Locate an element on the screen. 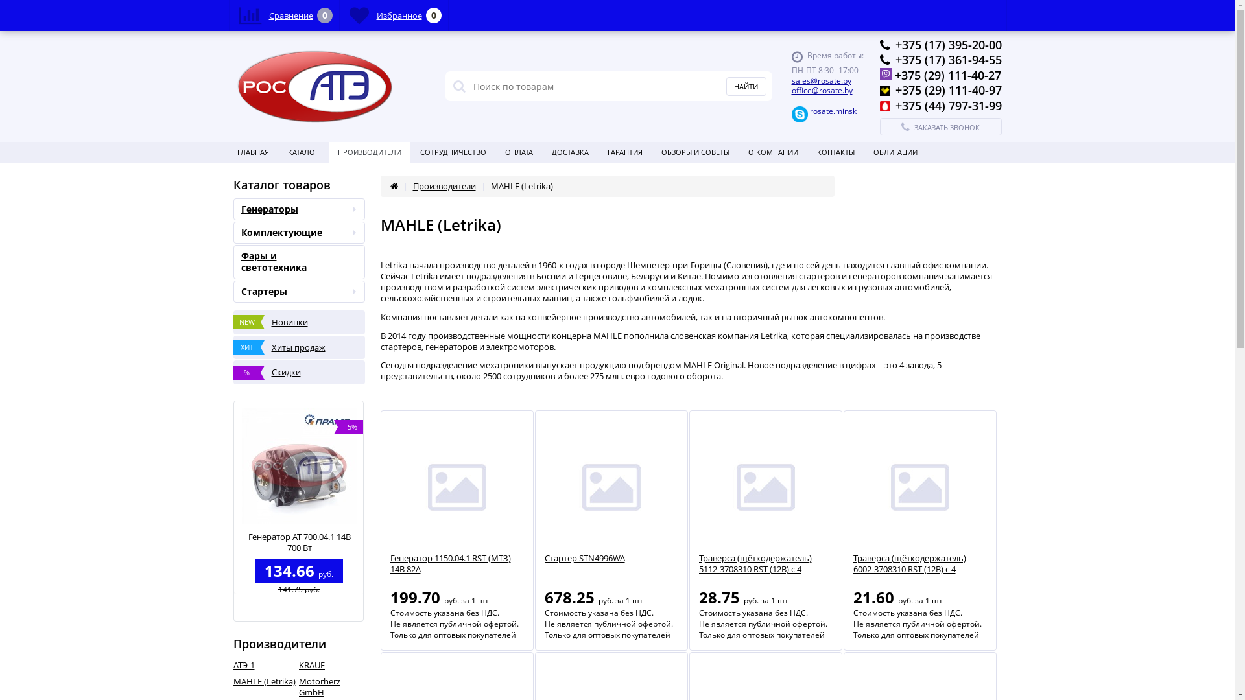 This screenshot has height=700, width=1245. +375 (44) 797-31-99 is located at coordinates (948, 106).